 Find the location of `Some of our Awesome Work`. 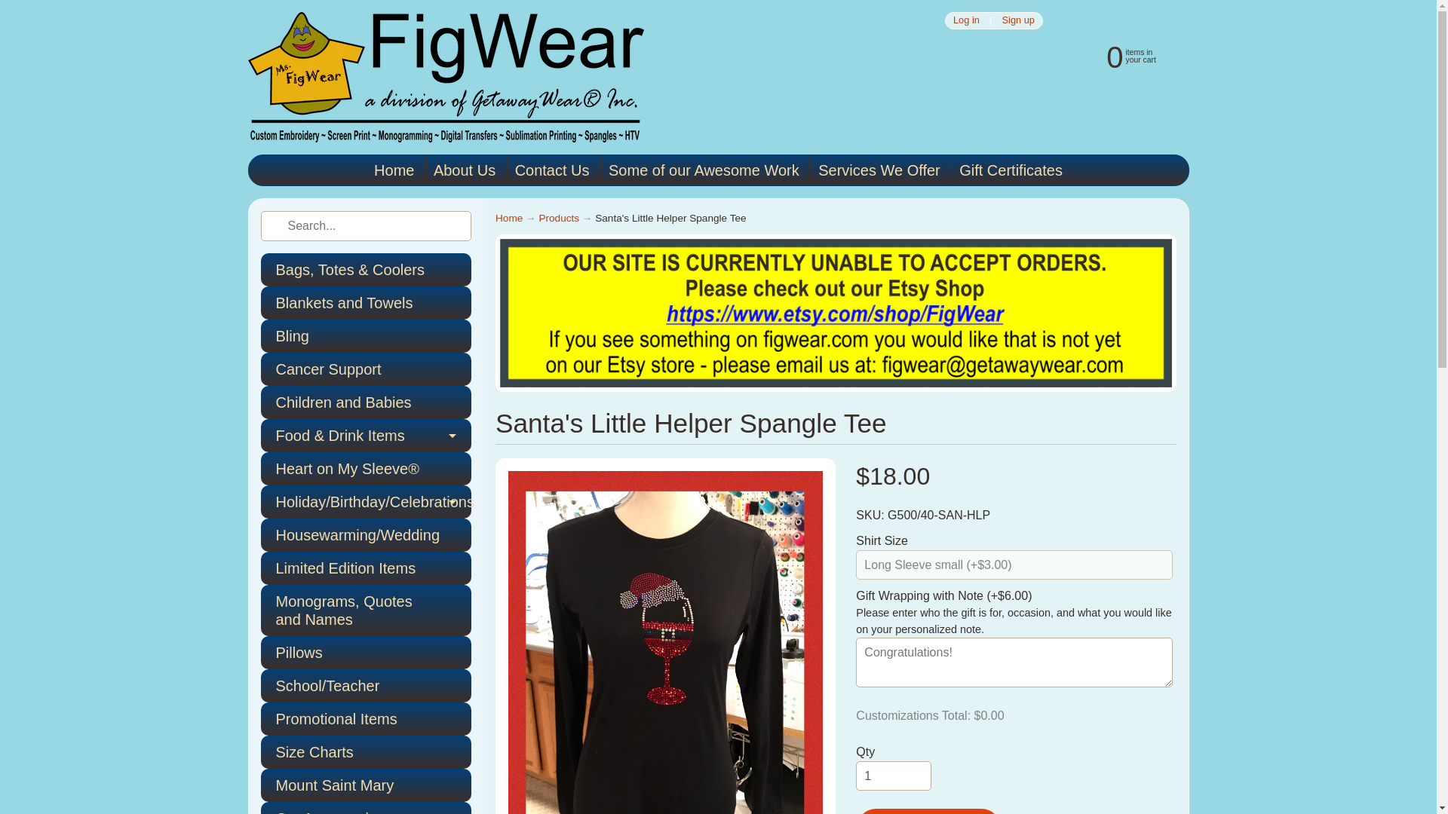

Some of our Awesome Work is located at coordinates (703, 170).